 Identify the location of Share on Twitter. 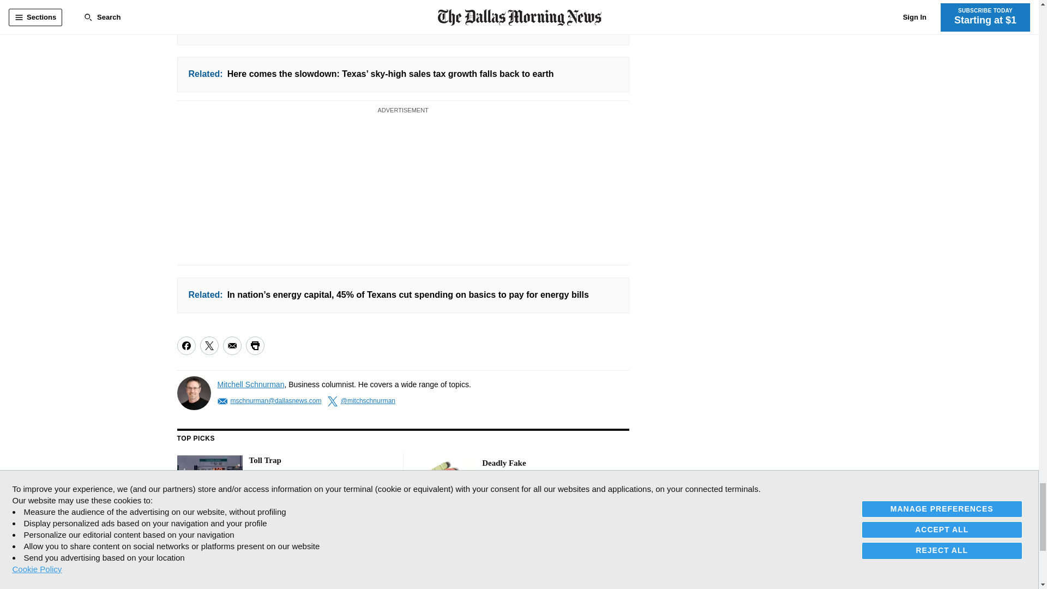
(208, 346).